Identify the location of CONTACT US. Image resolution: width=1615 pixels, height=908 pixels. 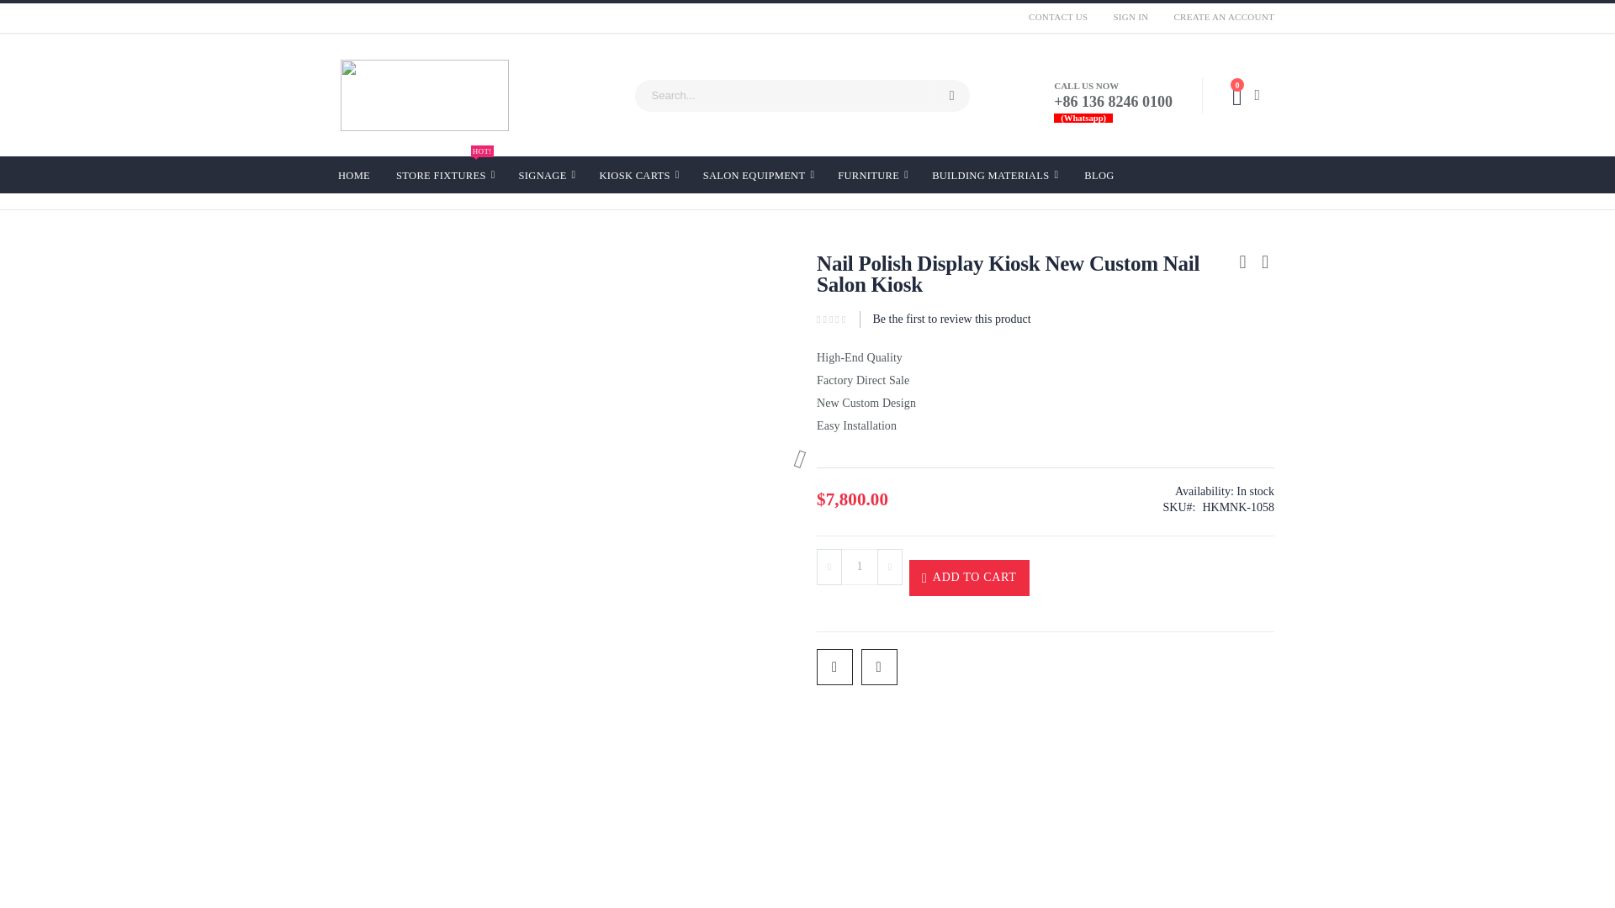
(444, 175).